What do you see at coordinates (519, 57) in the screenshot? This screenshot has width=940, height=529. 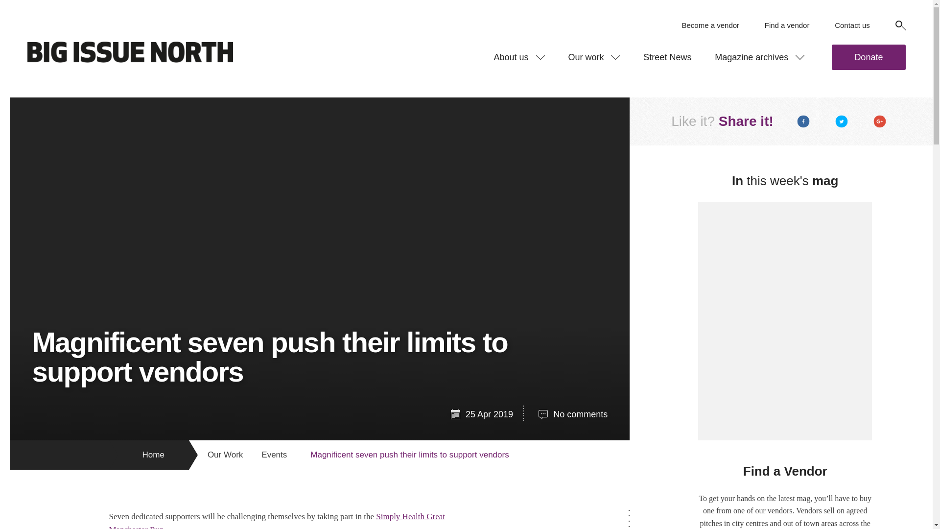 I see `About us` at bounding box center [519, 57].